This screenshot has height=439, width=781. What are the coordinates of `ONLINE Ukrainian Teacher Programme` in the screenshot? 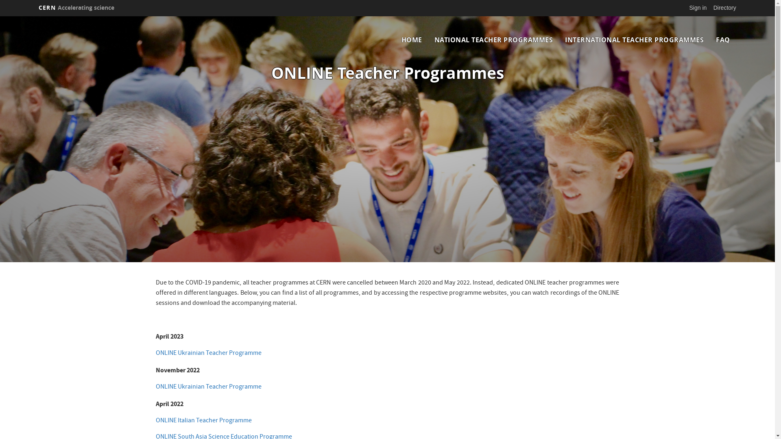 It's located at (208, 387).